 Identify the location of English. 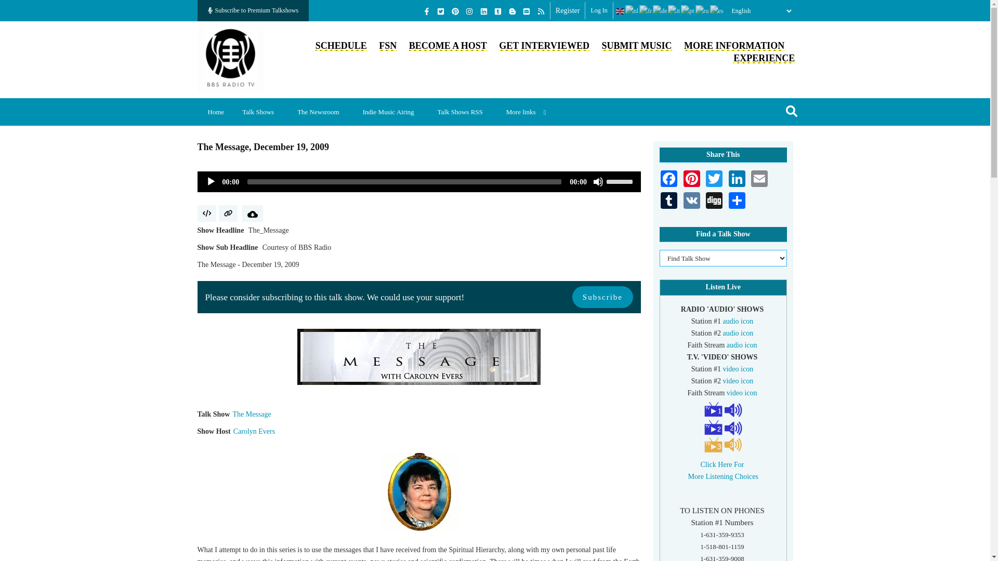
(621, 11).